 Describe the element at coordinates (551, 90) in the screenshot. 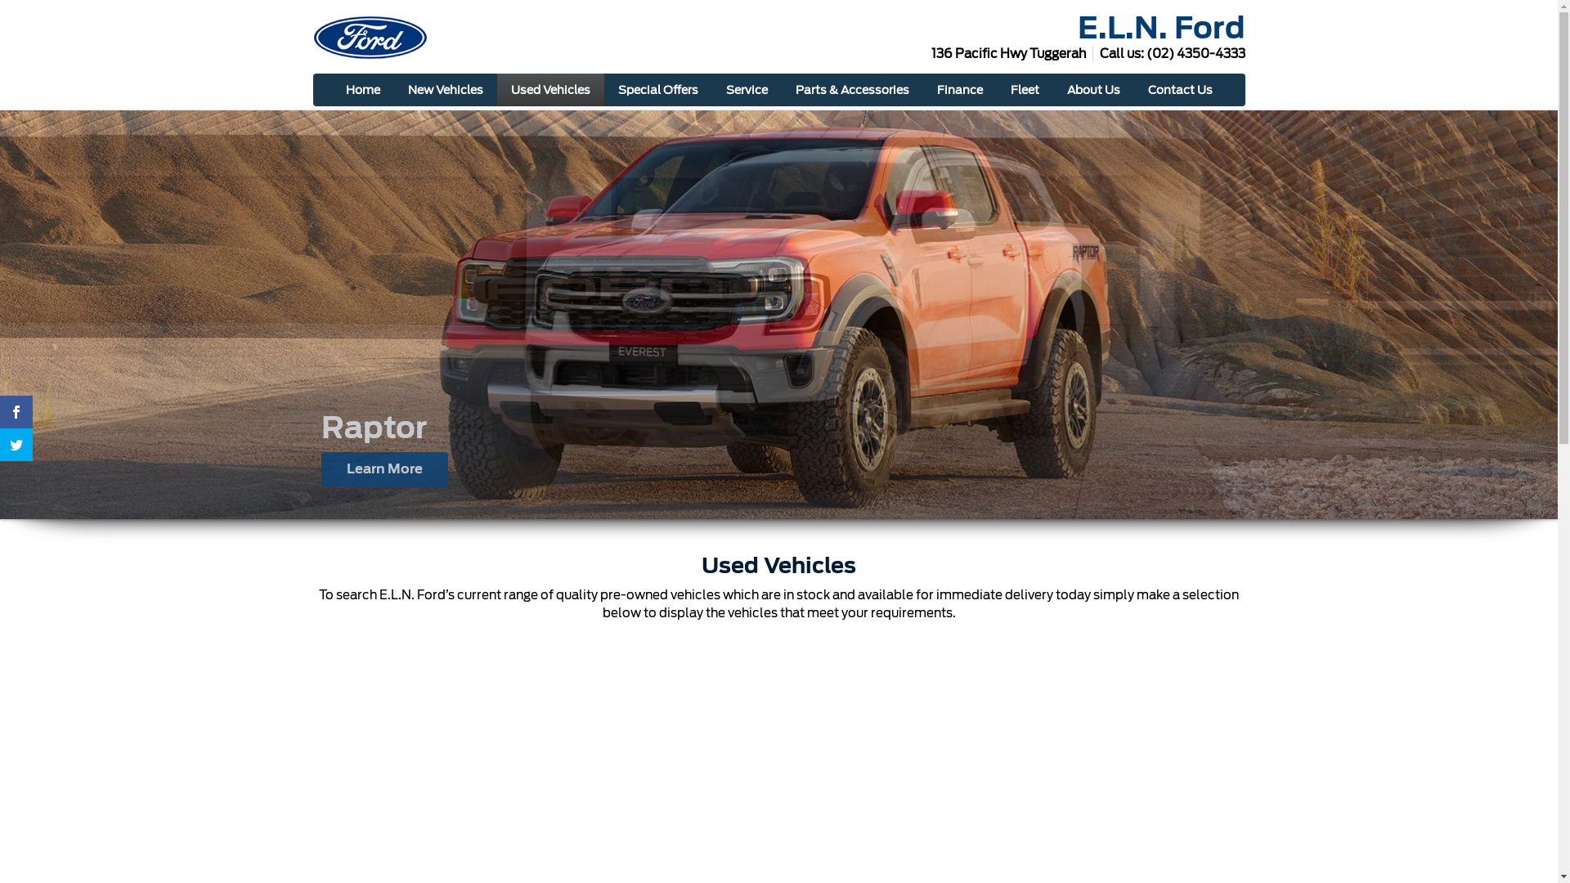

I see `Used Vehicles` at that location.